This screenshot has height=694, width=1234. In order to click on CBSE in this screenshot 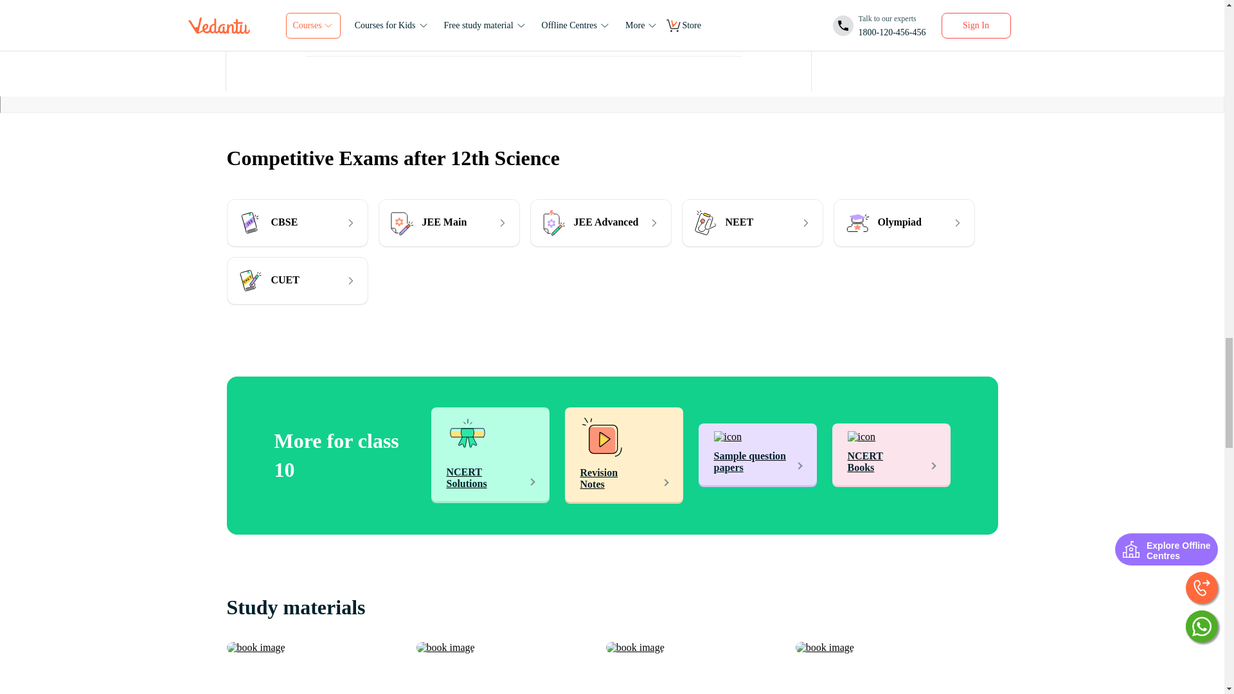, I will do `click(297, 222)`.